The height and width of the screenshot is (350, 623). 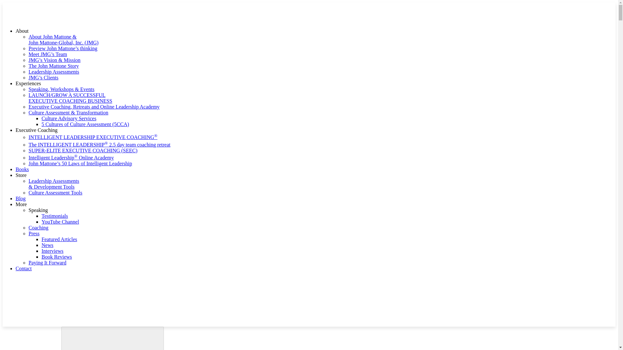 What do you see at coordinates (54, 66) in the screenshot?
I see `The John Mattone Story` at bounding box center [54, 66].